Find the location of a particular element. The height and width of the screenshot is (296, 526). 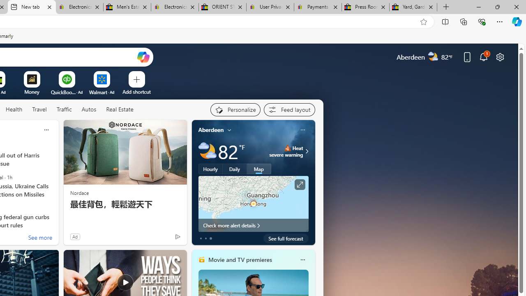

Travel is located at coordinates (39, 110).